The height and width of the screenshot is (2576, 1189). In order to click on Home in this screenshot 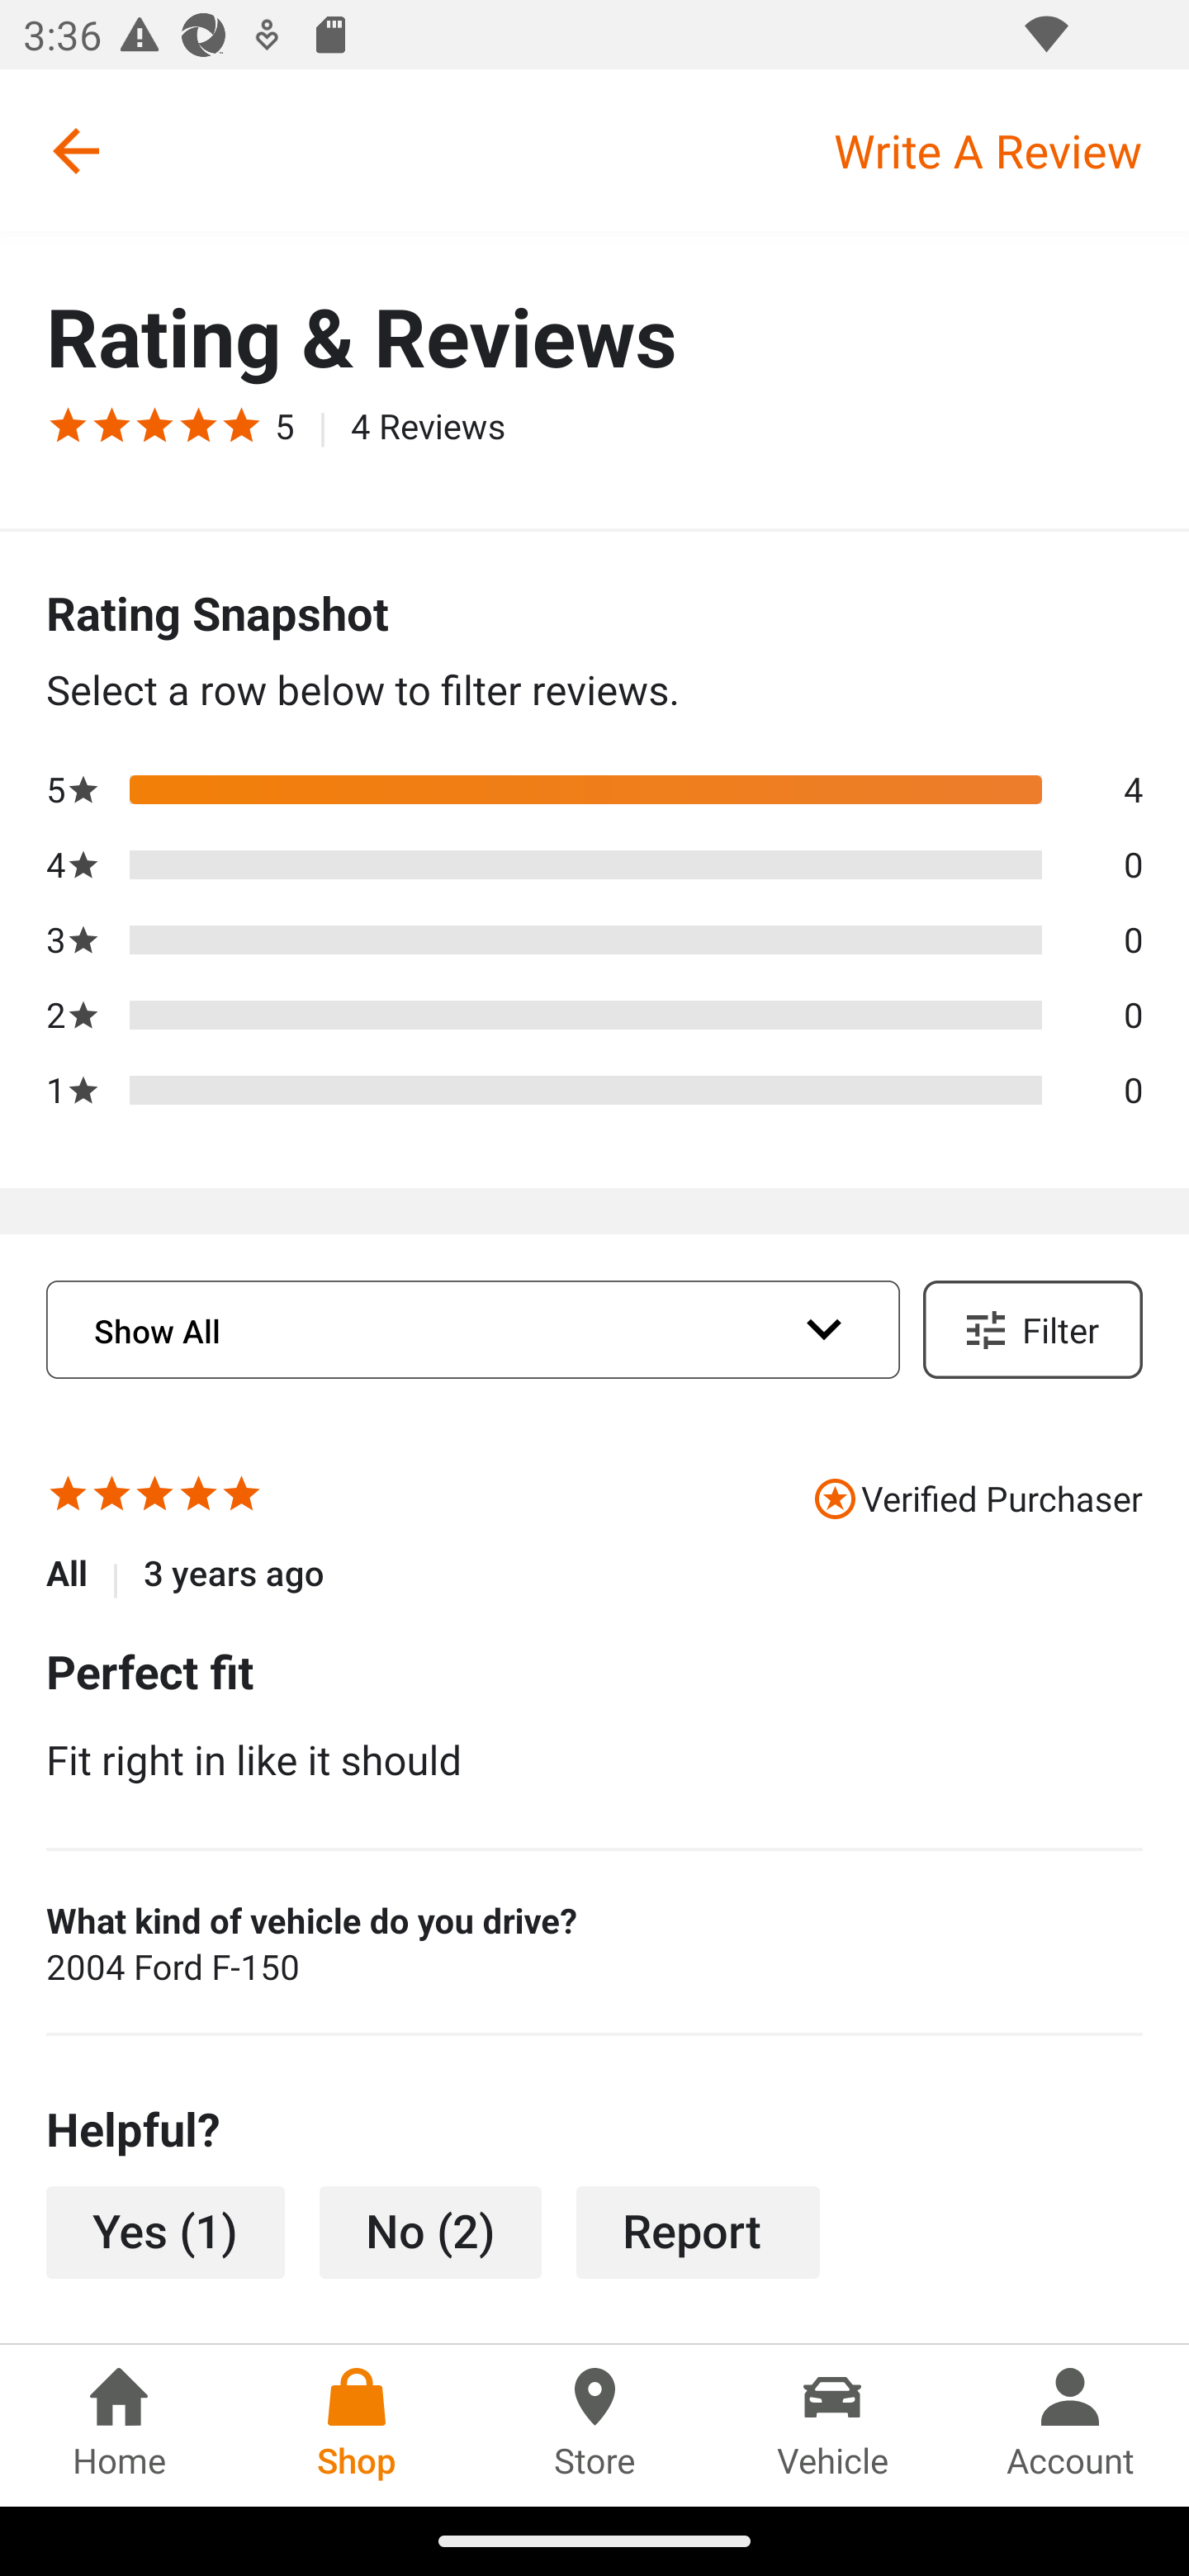, I will do `click(119, 2425)`.